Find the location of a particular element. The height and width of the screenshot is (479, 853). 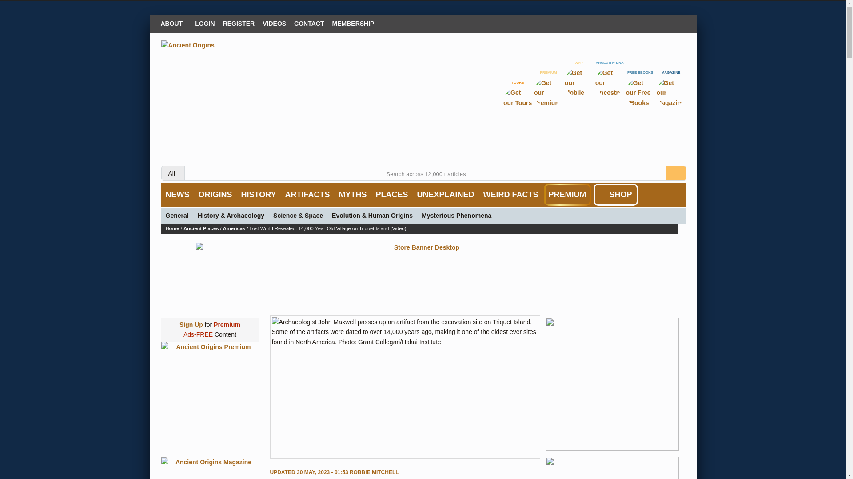

ABOUT is located at coordinates (173, 23).